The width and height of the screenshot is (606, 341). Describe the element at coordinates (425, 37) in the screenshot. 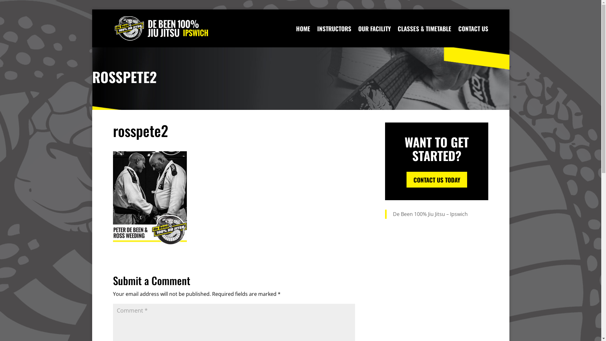

I see `CLASSES & TIMETABLE` at that location.